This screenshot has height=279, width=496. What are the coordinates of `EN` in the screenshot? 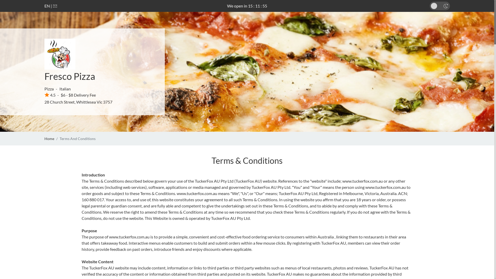 It's located at (47, 6).